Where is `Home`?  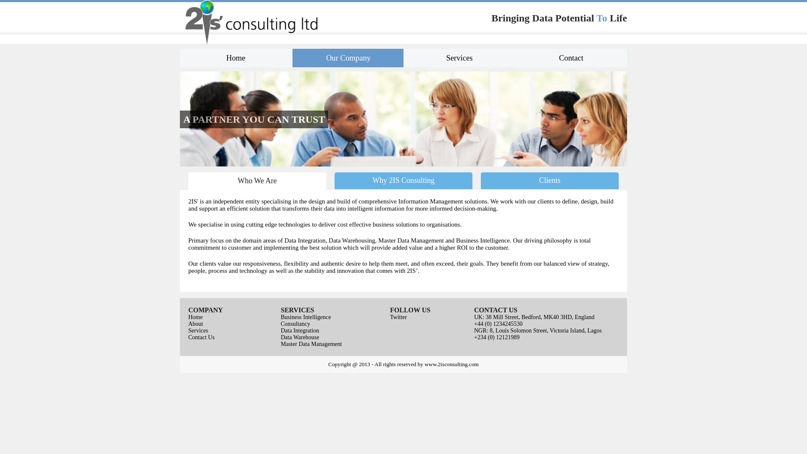
Home is located at coordinates (236, 58).